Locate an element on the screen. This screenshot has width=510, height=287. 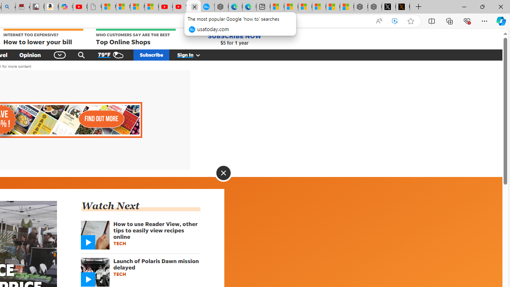
Class: gnt_n_us_a_svg is located at coordinates (196, 55).